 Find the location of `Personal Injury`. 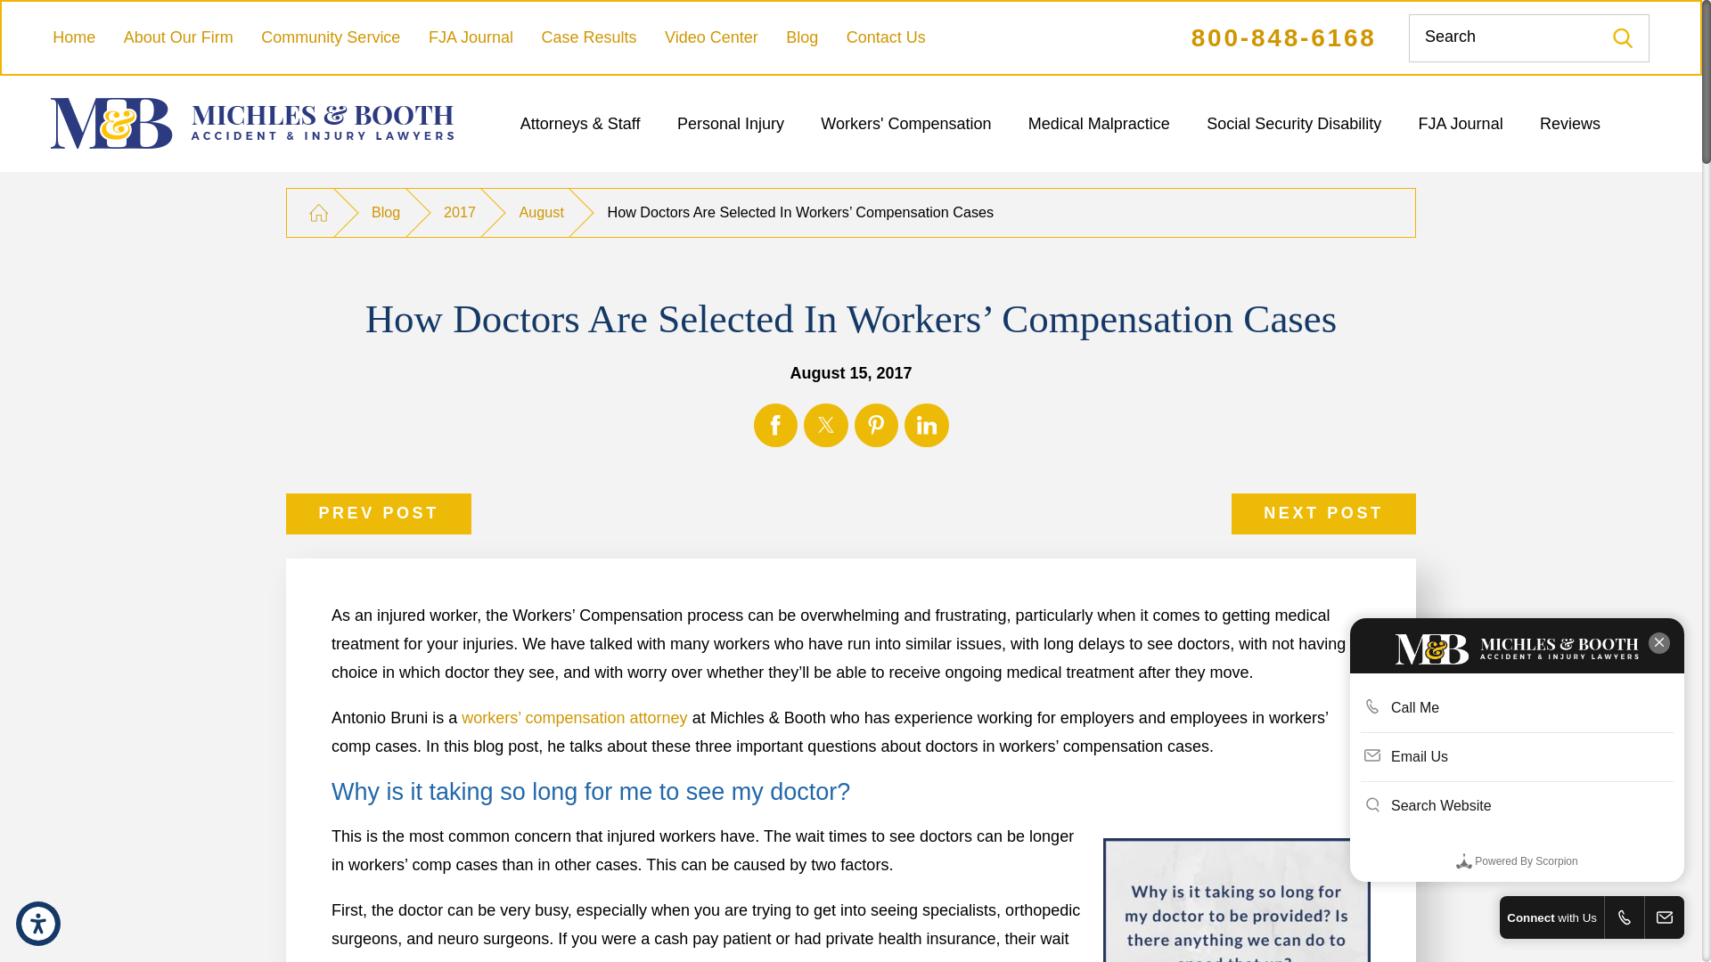

Personal Injury is located at coordinates (731, 123).